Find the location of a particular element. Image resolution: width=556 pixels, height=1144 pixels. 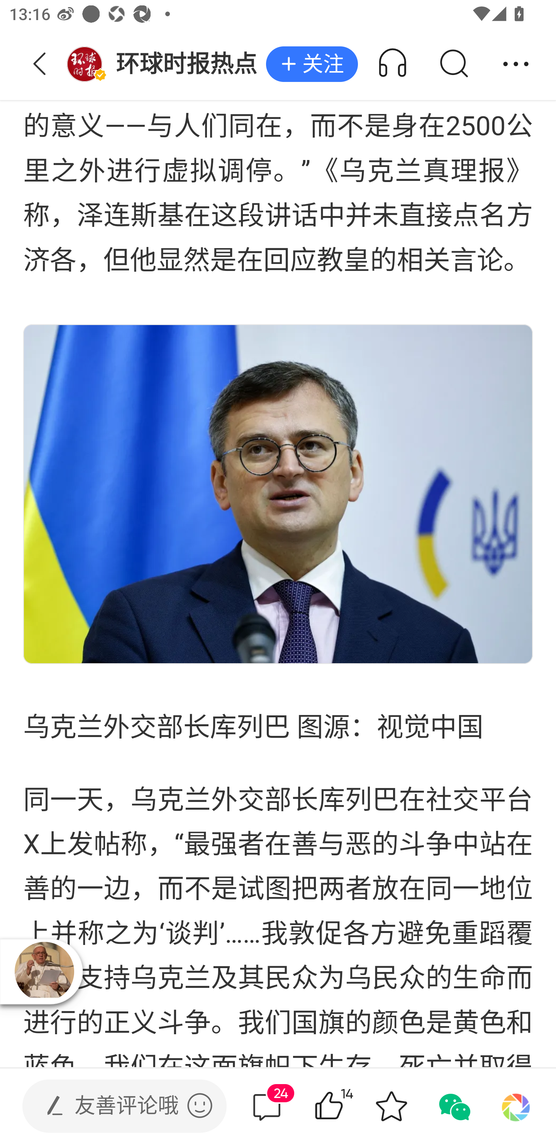

分享  is located at coordinates (516, 64).